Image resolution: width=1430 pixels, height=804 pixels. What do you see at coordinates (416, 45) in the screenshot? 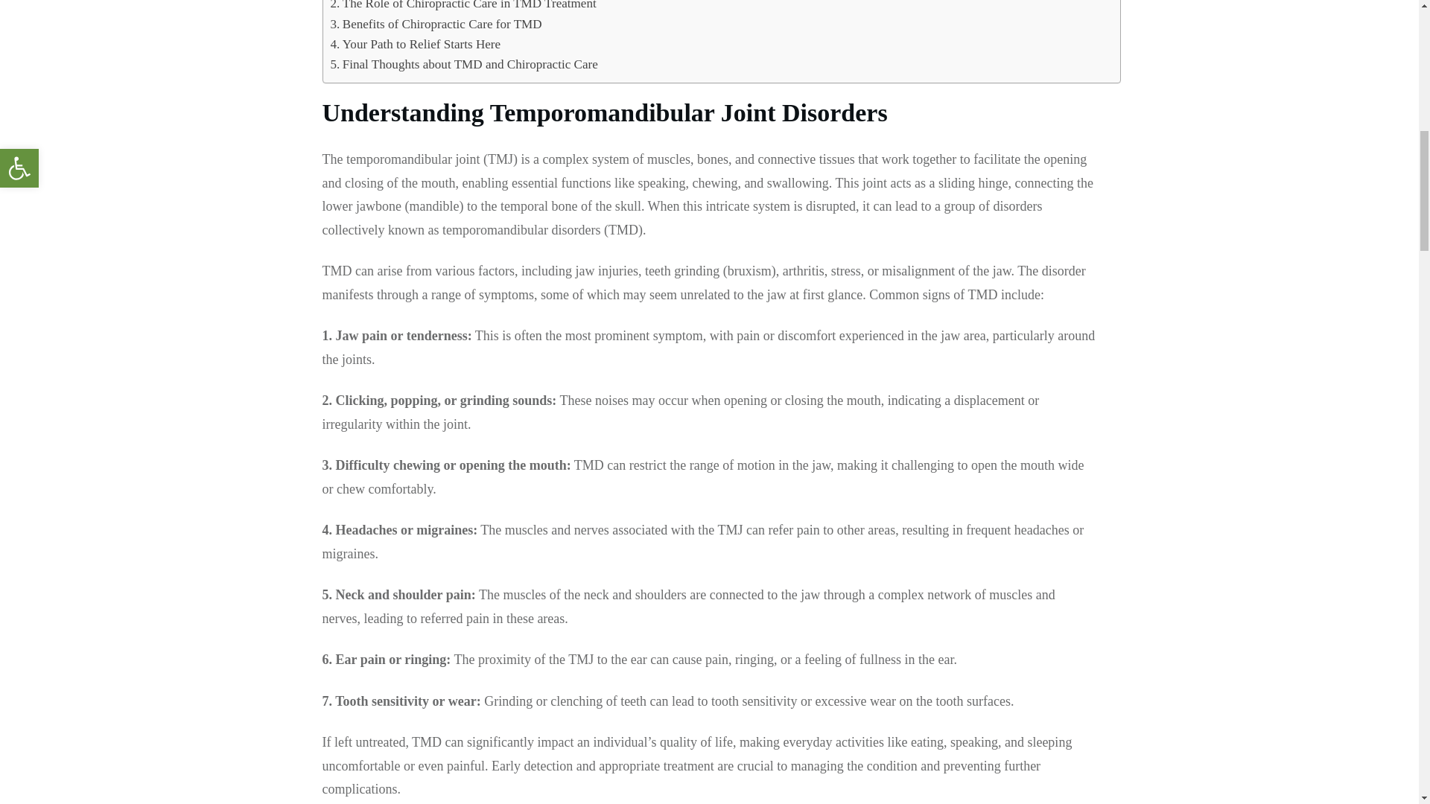
I see `Your Path to Relief Starts Here` at bounding box center [416, 45].